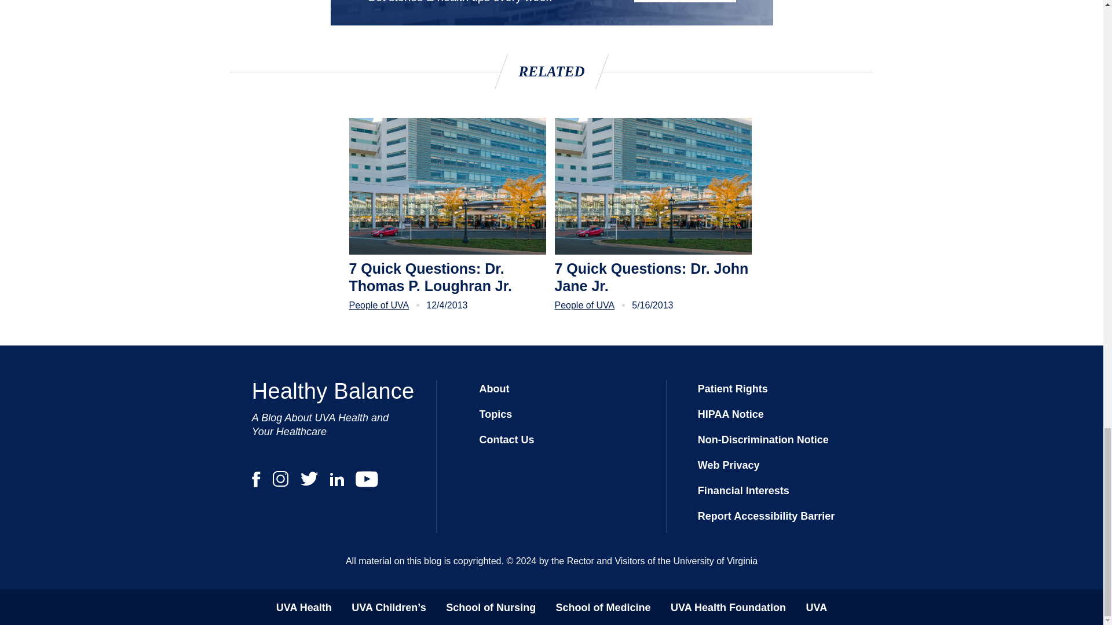 This screenshot has width=1112, height=625. I want to click on Non-Discrimination Notice, so click(763, 440).